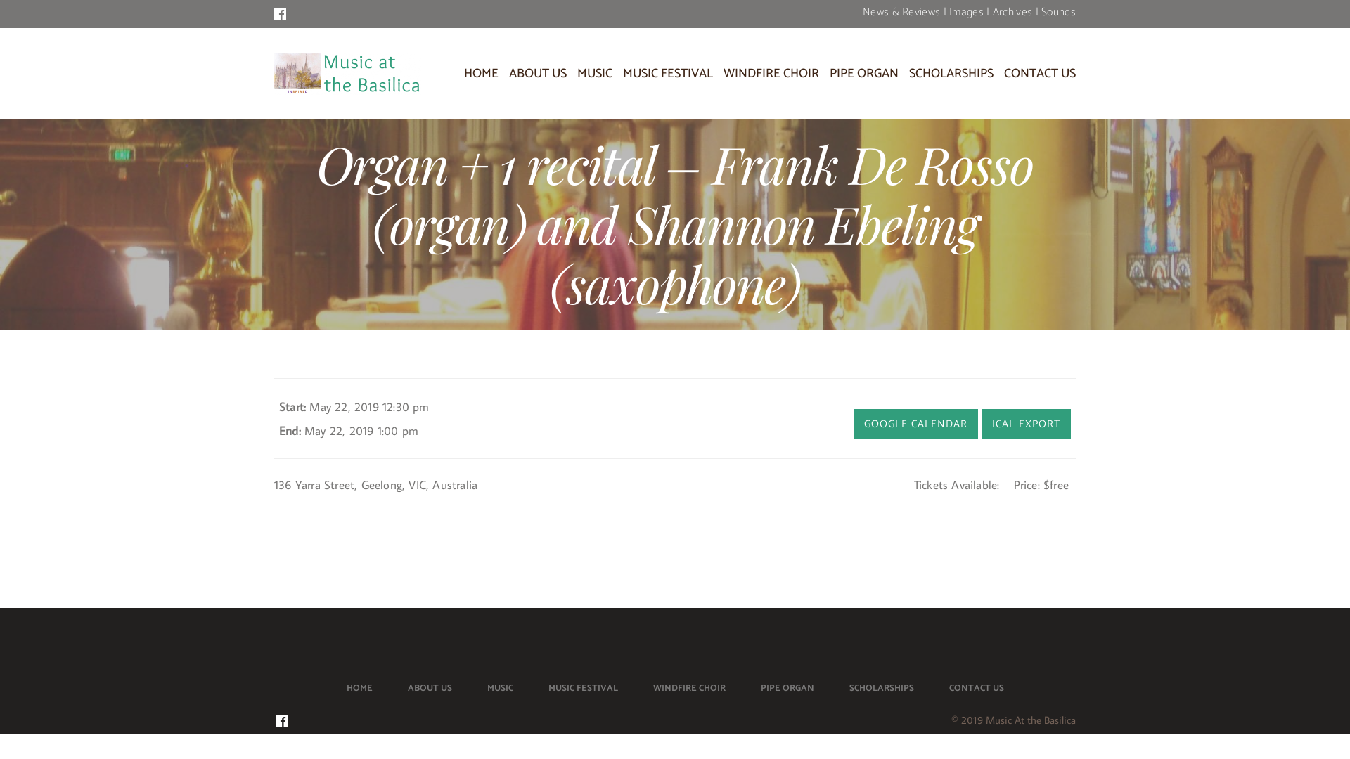  I want to click on HOME, so click(481, 74).